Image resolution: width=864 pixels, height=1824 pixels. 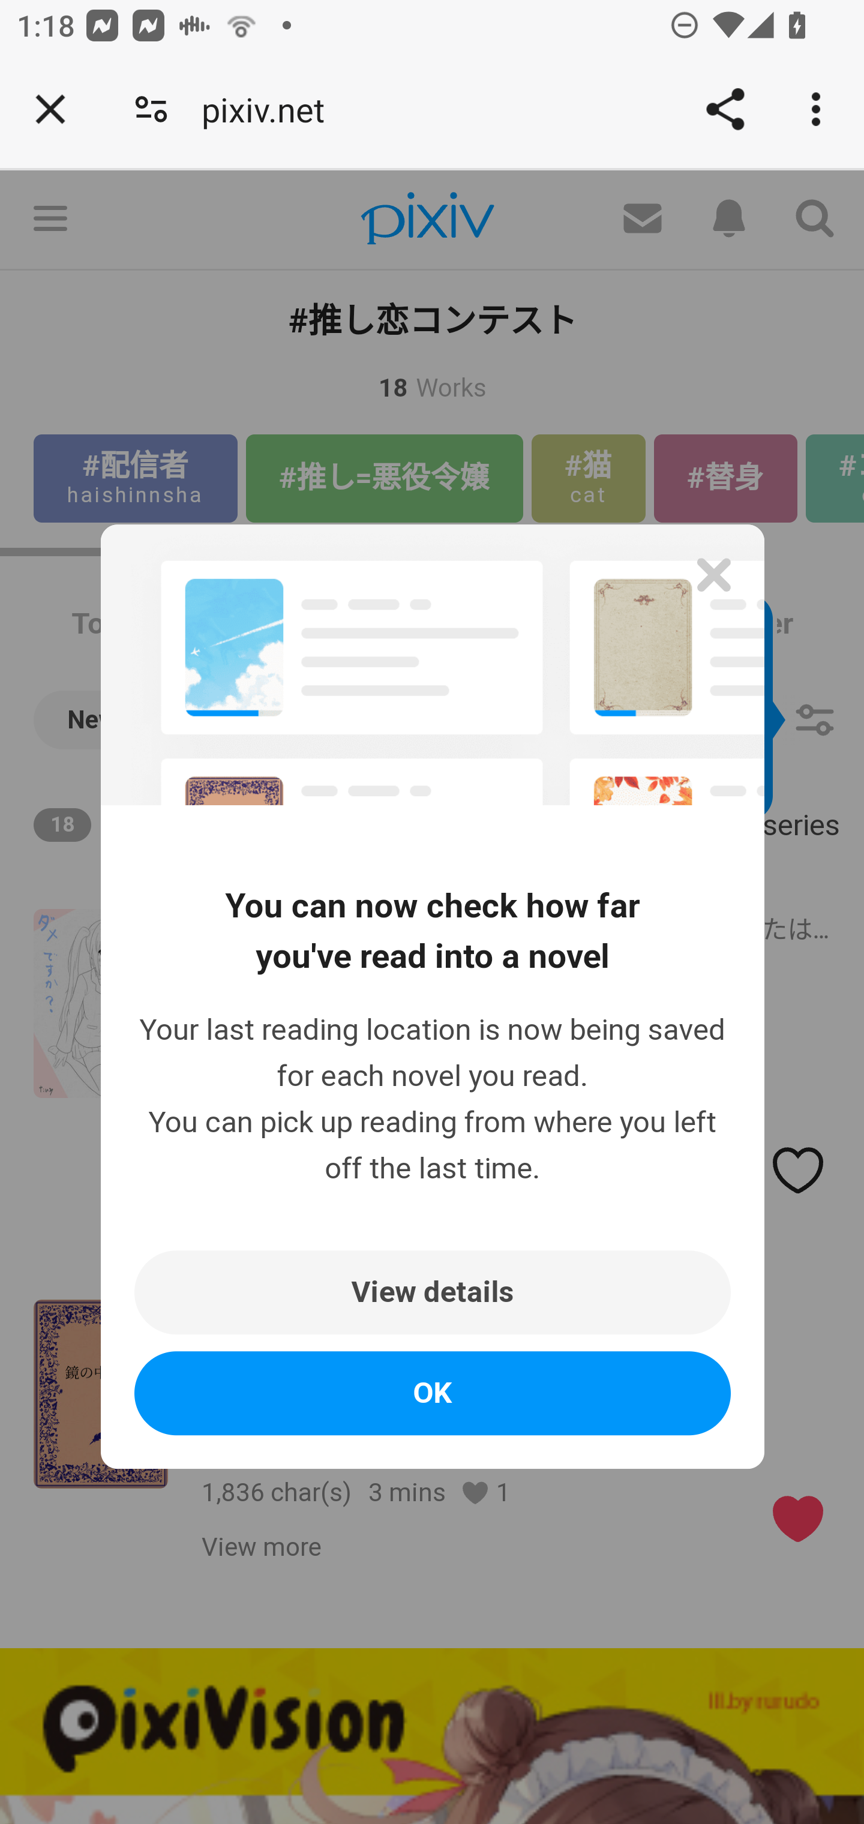 What do you see at coordinates (725, 109) in the screenshot?
I see `Share` at bounding box center [725, 109].